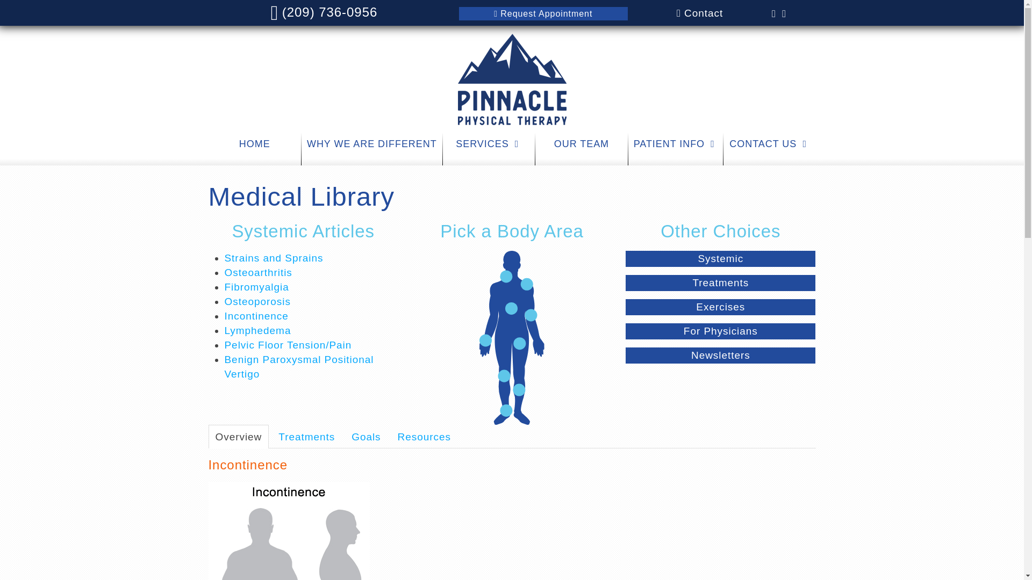  Describe the element at coordinates (486, 340) in the screenshot. I see `Wrist` at that location.